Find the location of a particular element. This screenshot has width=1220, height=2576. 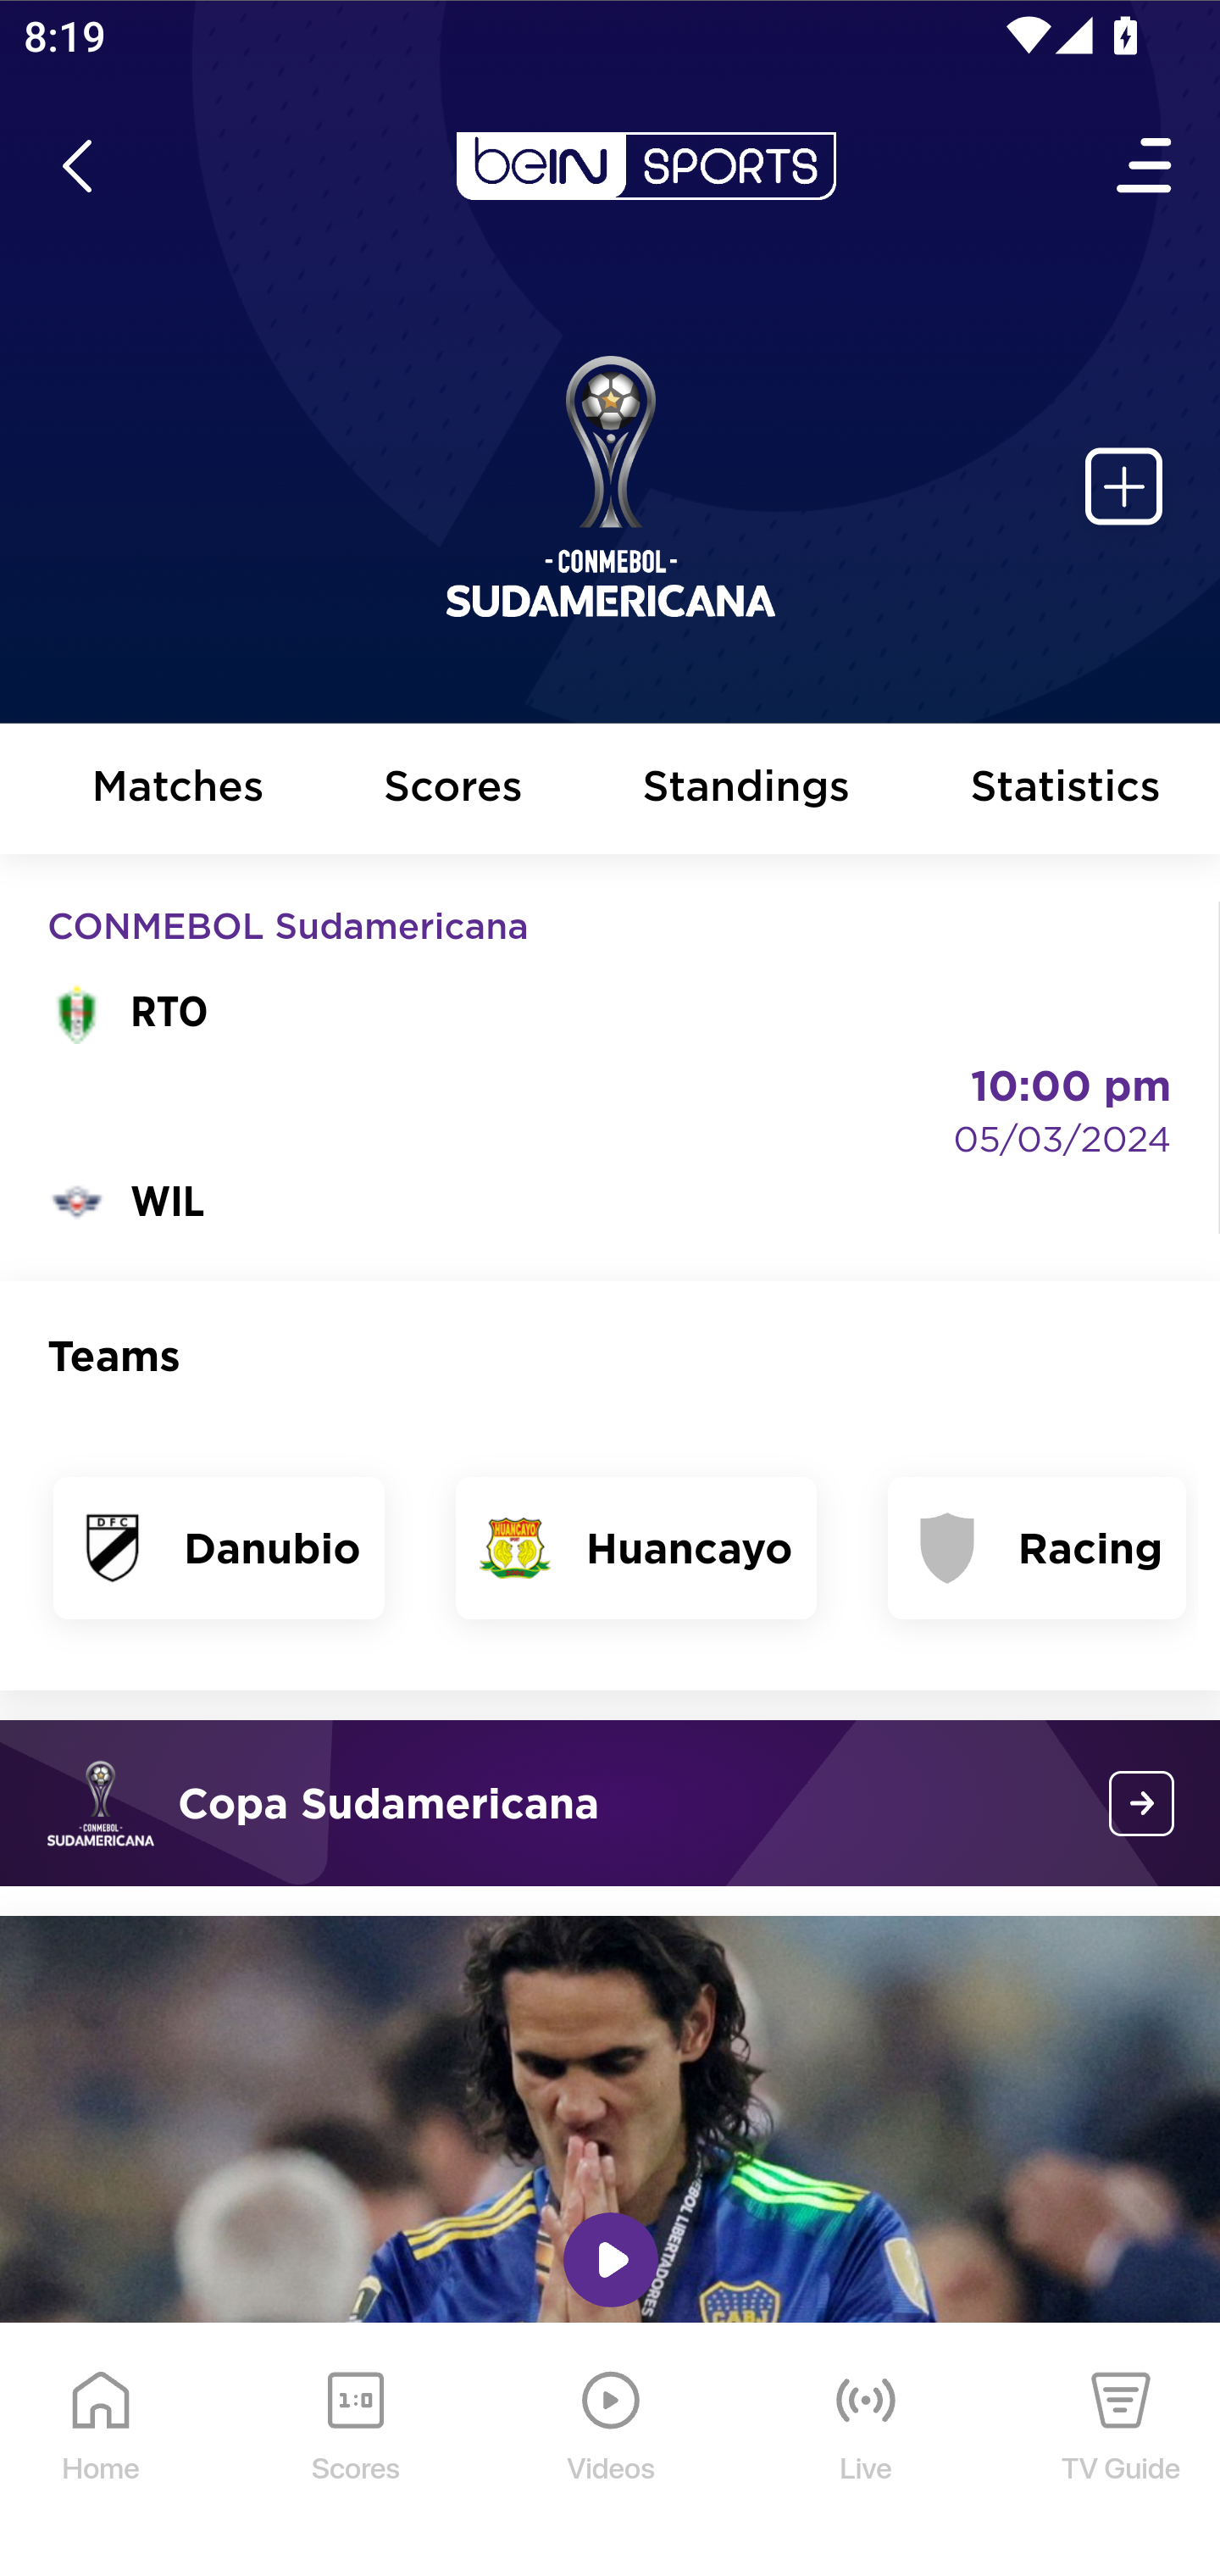

Racing is located at coordinates (1037, 1547).